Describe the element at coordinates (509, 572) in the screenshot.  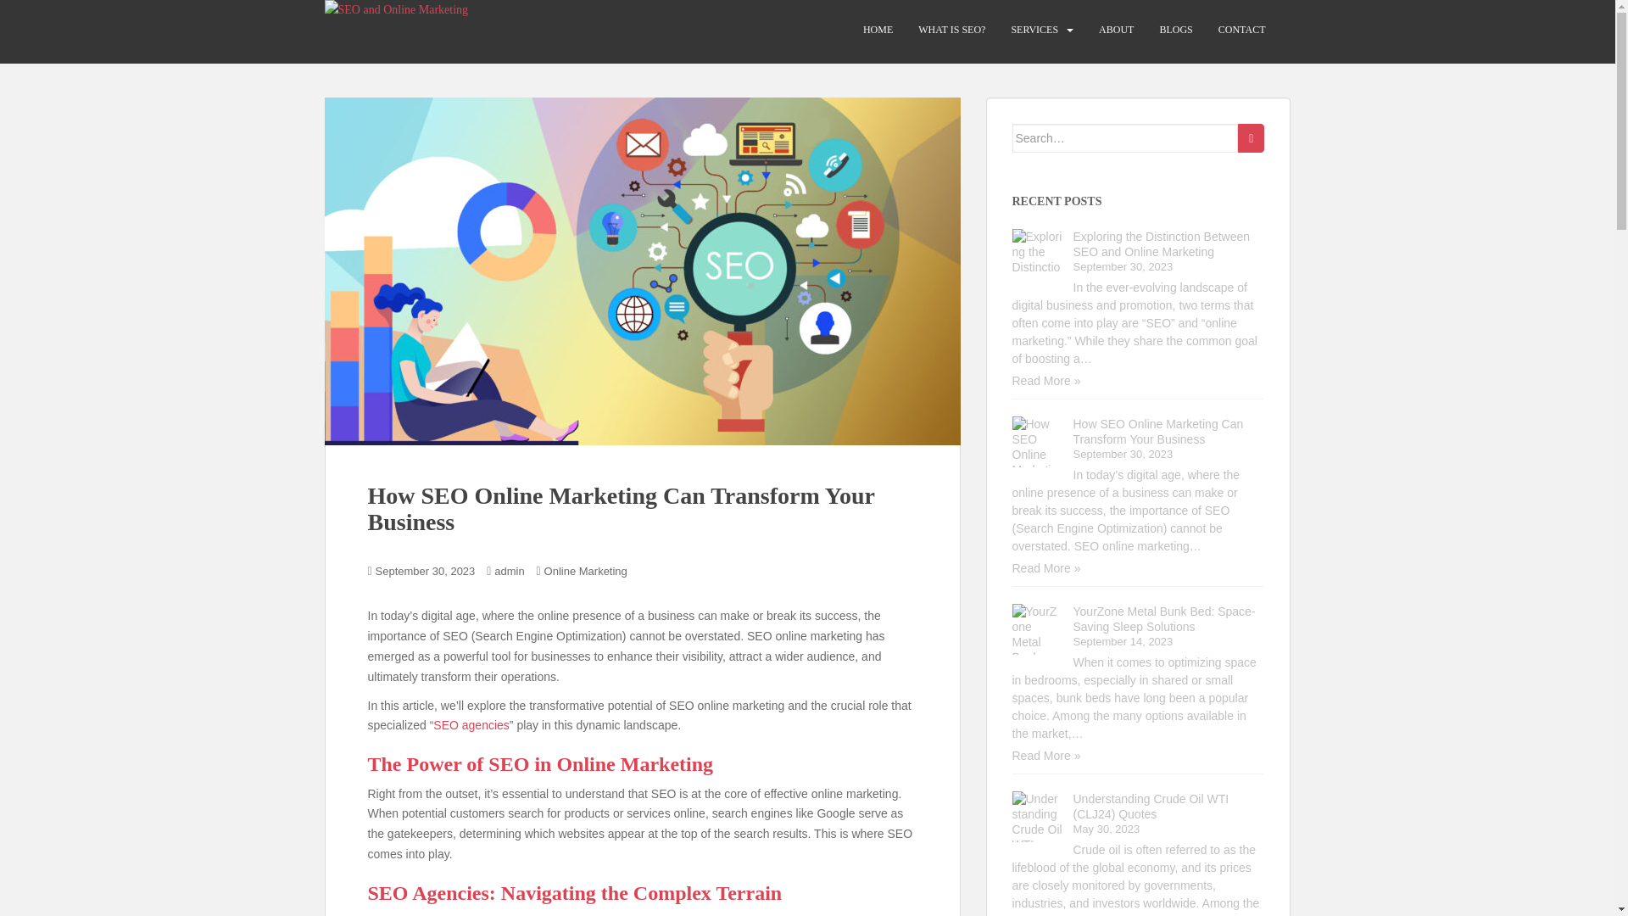
I see `admin` at that location.